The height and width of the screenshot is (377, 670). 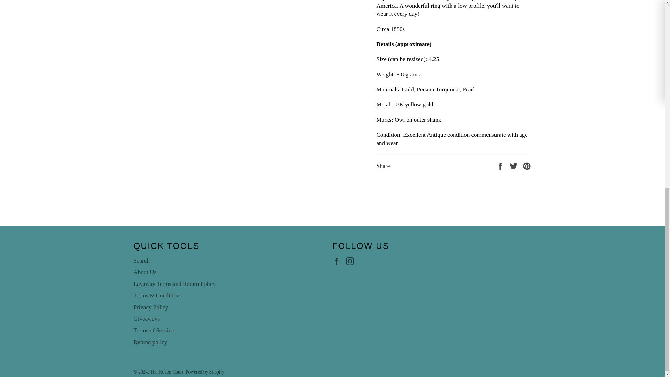 I want to click on The Koven Court on Instagram, so click(x=352, y=261).